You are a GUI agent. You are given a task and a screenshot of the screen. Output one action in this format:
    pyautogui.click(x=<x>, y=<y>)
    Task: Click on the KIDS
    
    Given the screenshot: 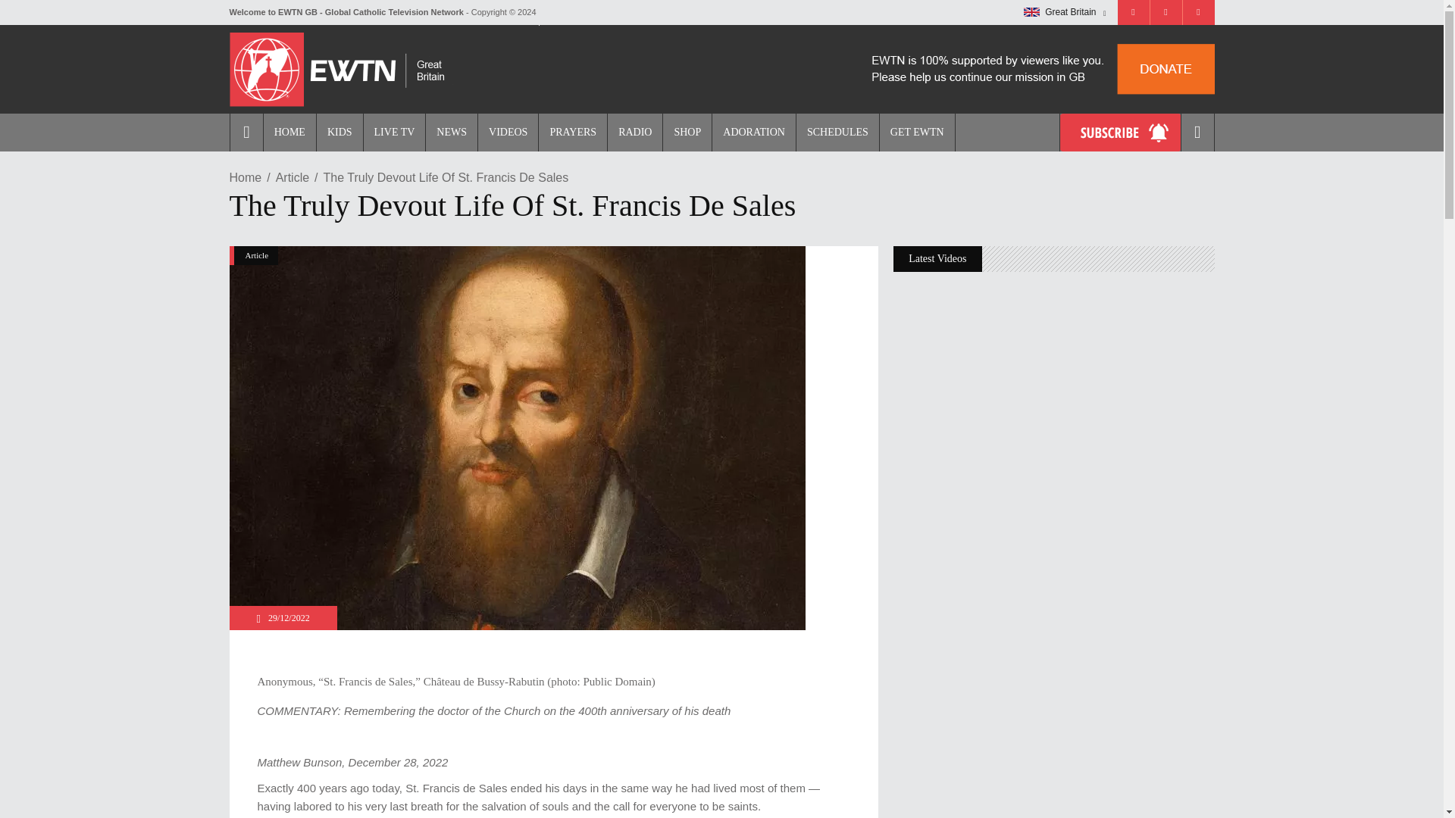 What is the action you would take?
    pyautogui.click(x=339, y=132)
    